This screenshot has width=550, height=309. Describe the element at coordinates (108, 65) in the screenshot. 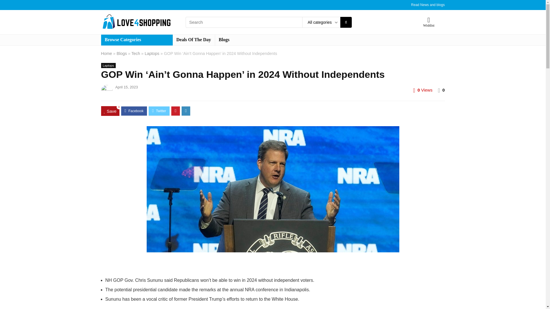

I see `View all posts in Laptops` at that location.